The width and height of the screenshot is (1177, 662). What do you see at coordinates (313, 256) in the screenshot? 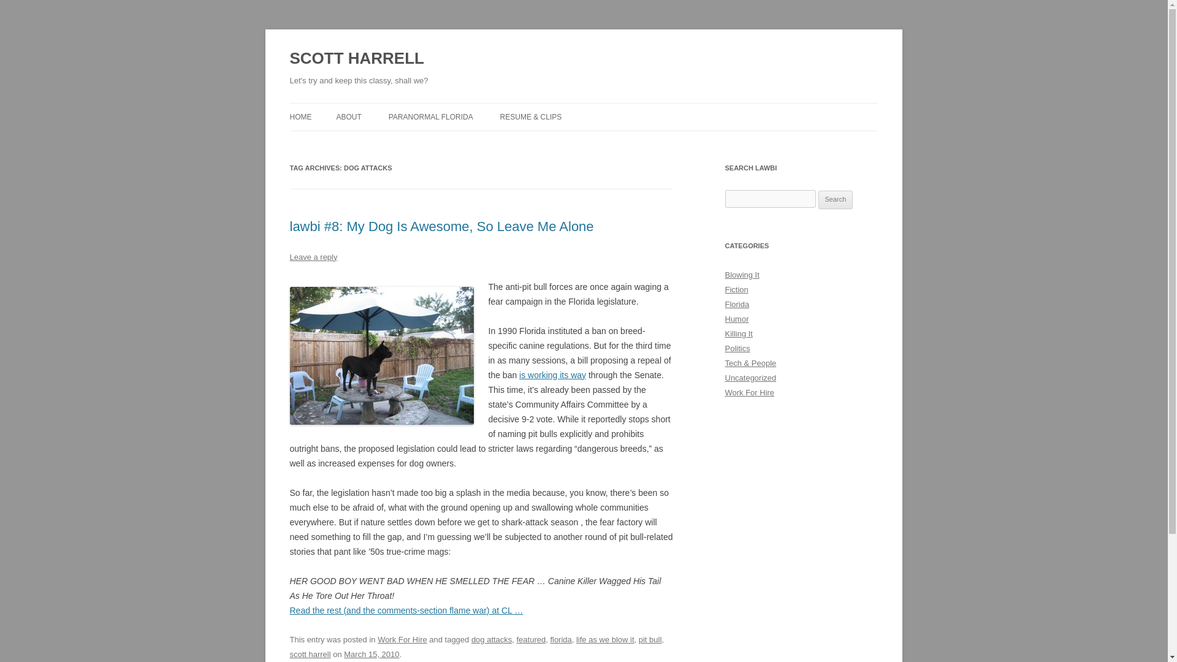
I see `Leave a reply` at bounding box center [313, 256].